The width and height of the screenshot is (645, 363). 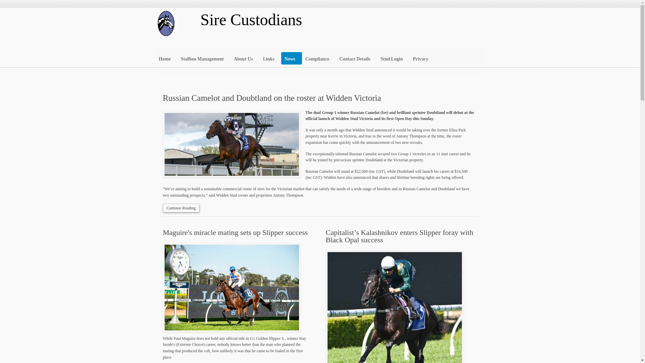 What do you see at coordinates (356, 57) in the screenshot?
I see `Contact Details` at bounding box center [356, 57].